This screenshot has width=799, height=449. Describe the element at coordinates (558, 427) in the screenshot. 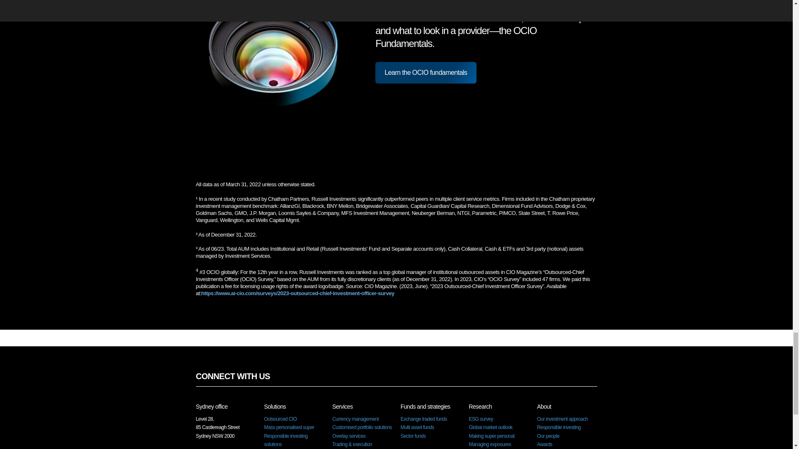

I see `Responsible investing` at that location.